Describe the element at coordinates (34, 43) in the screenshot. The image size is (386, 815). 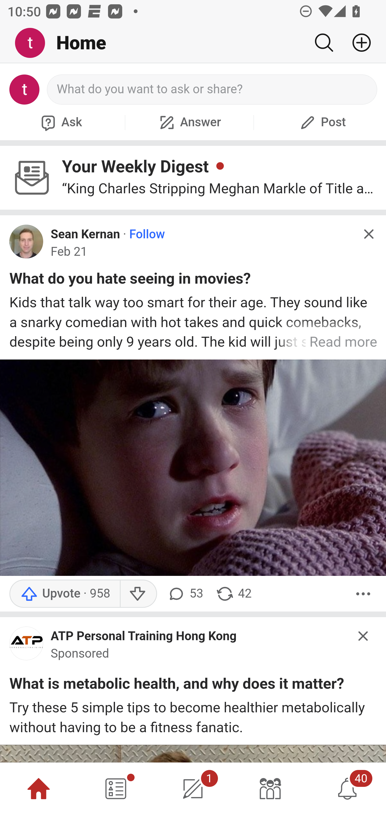
I see `Me` at that location.